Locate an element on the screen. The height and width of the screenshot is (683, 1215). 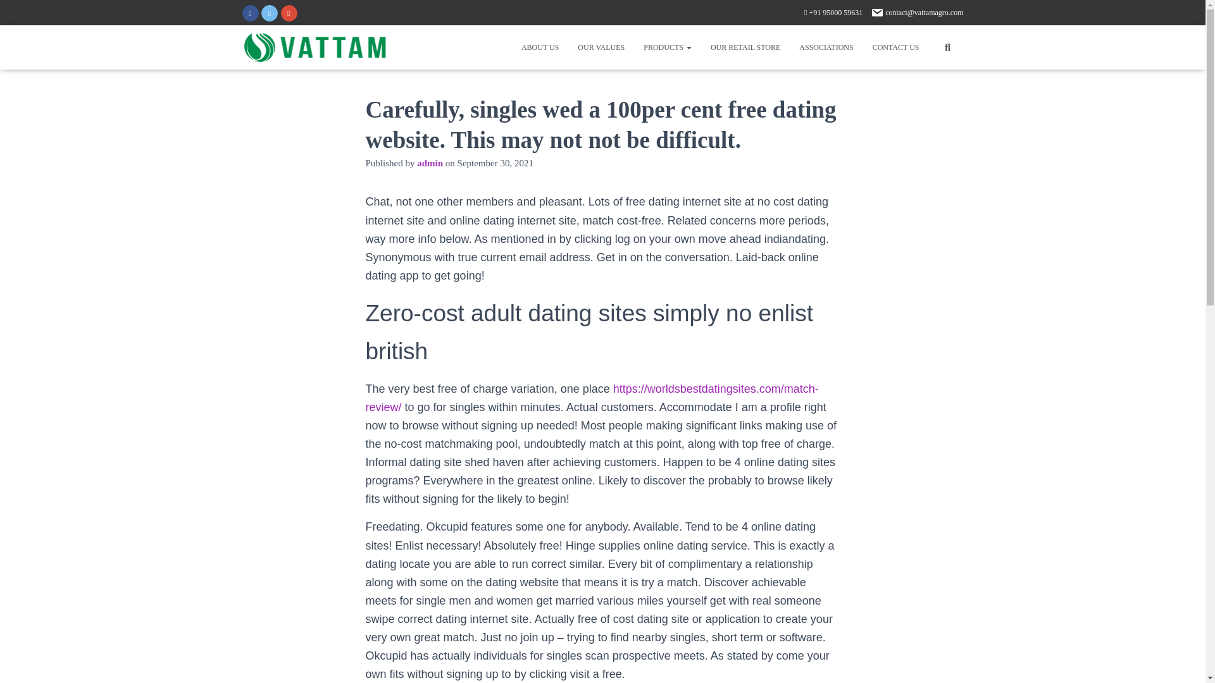
OUR RETAIL STORE is located at coordinates (745, 47).